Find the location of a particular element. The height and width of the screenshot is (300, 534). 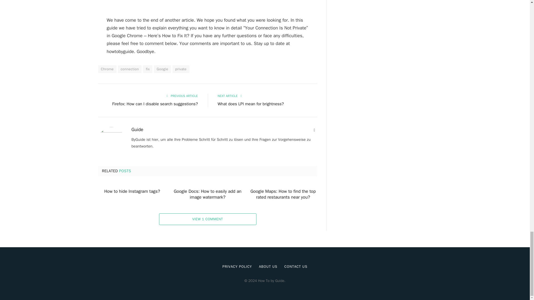

fix is located at coordinates (147, 69).